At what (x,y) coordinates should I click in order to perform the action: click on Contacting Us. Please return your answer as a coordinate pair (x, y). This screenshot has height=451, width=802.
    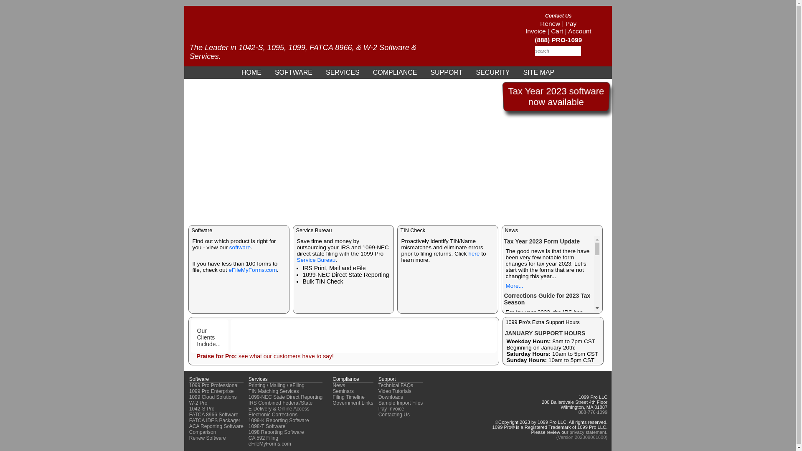
    Looking at the image, I should click on (394, 415).